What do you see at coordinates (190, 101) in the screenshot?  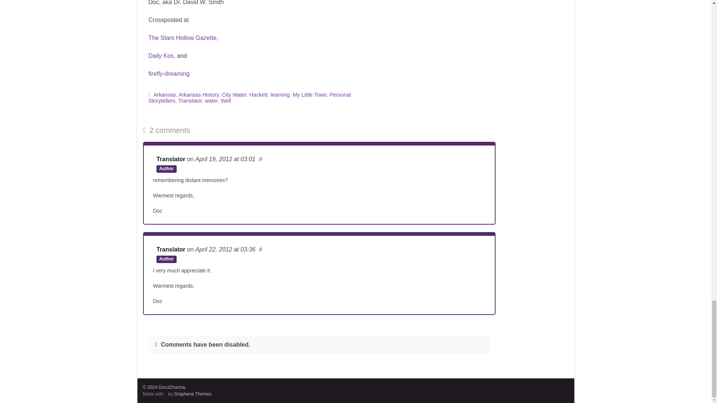 I see `Translator` at bounding box center [190, 101].